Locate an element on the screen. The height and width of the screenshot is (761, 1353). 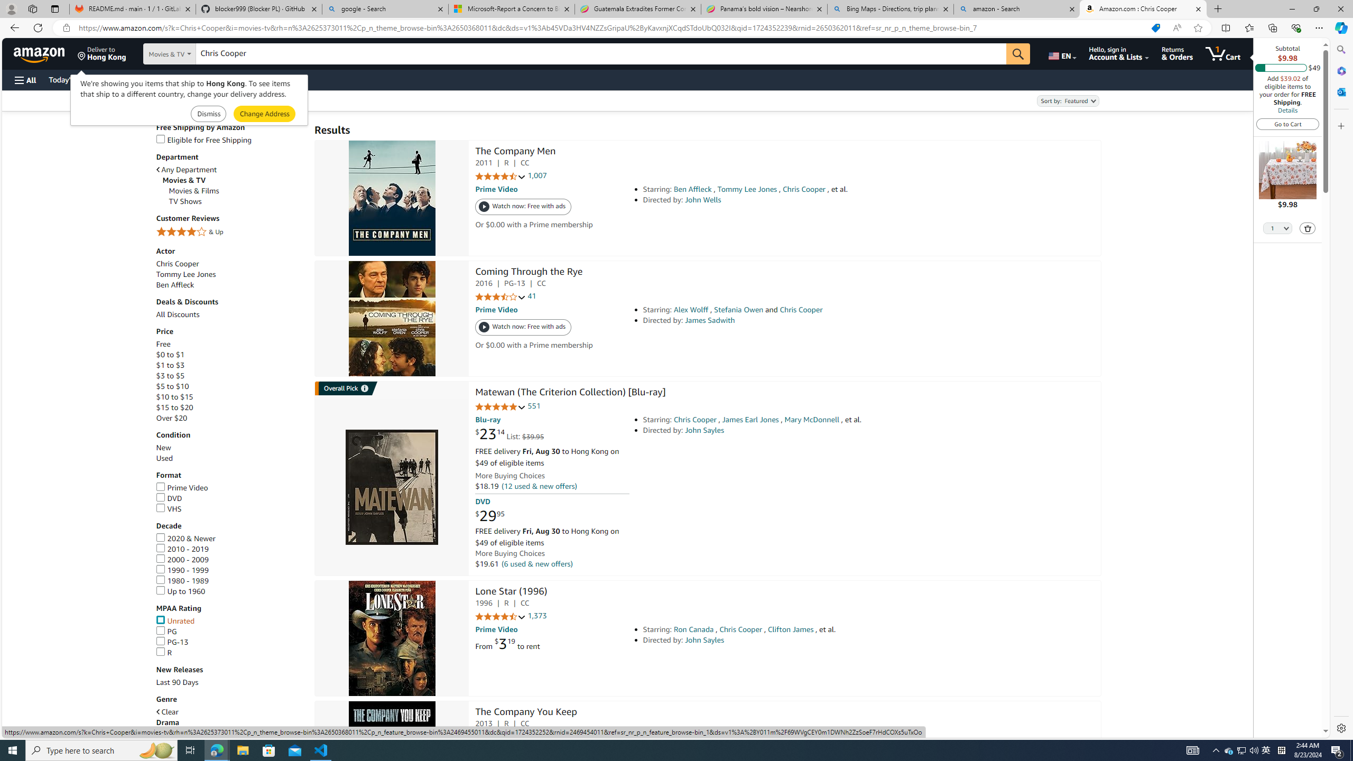
Amazon is located at coordinates (40, 53).